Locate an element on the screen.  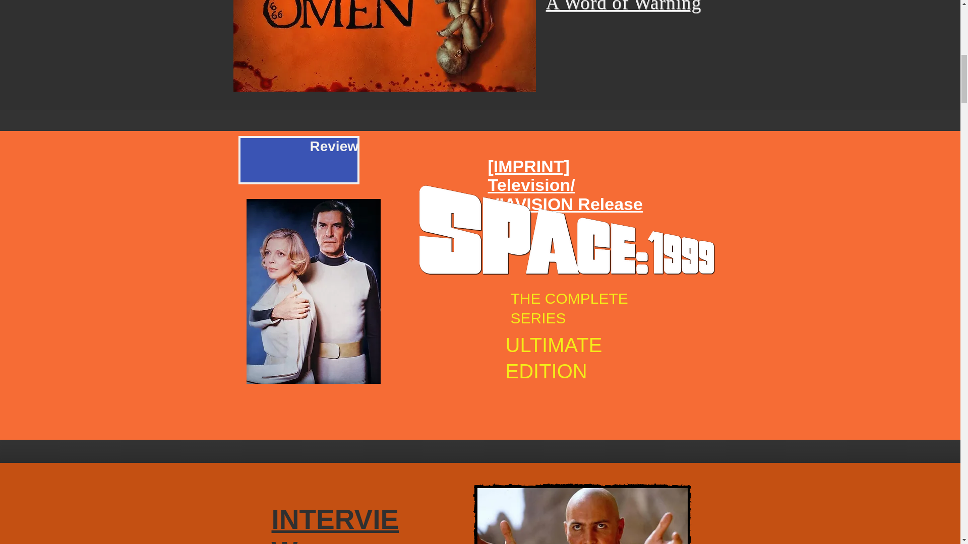
A Word of Warning is located at coordinates (623, 6).